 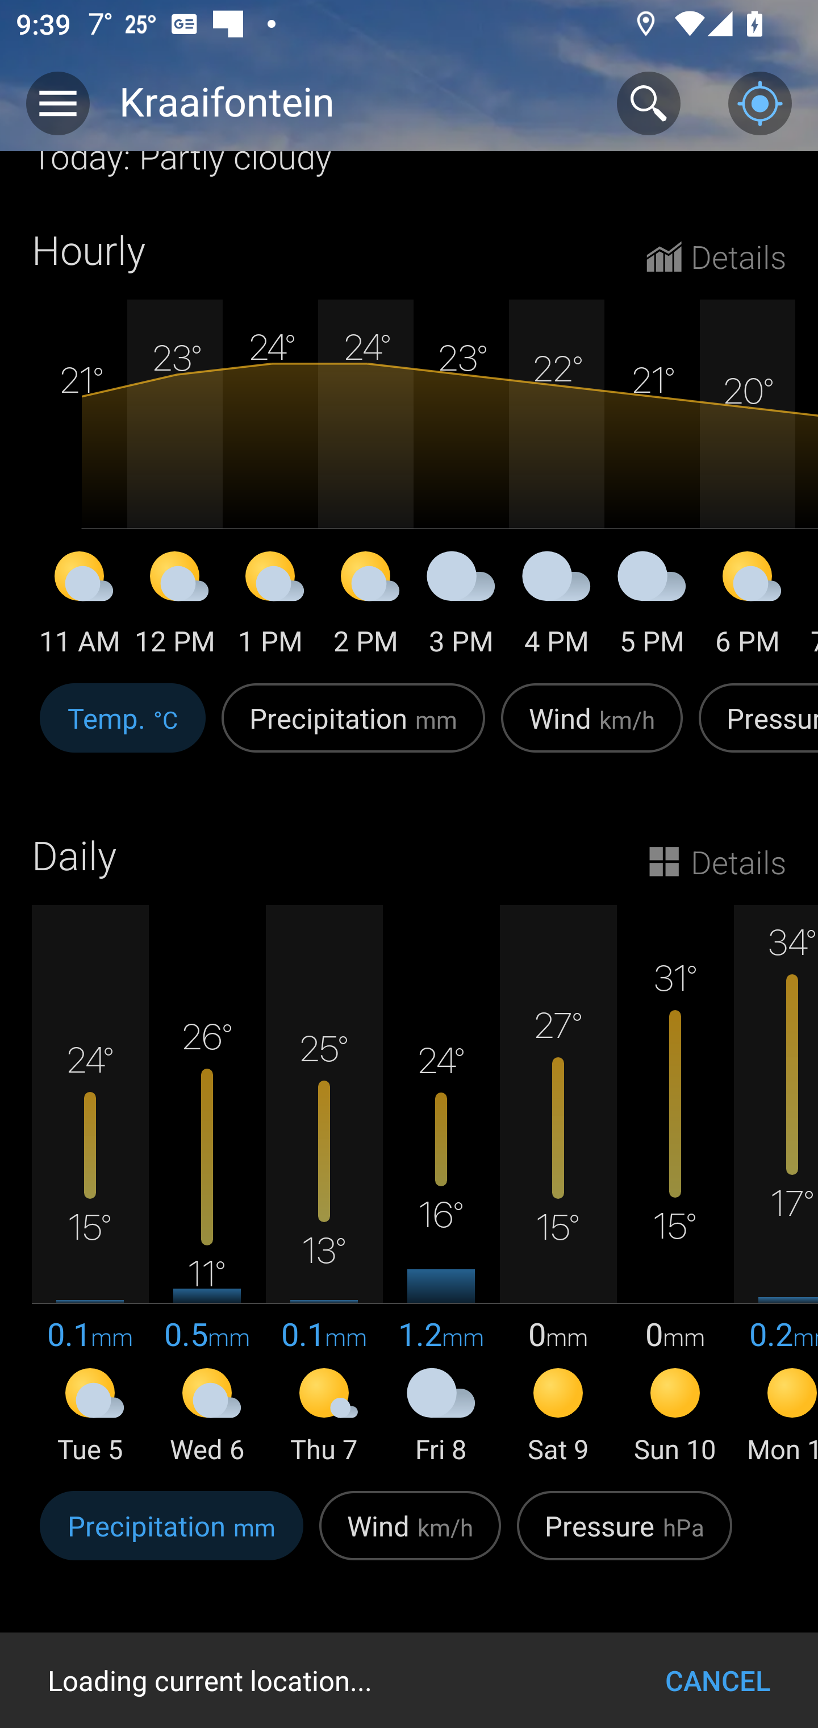 I want to click on 2 PM, so click(x=366, y=607).